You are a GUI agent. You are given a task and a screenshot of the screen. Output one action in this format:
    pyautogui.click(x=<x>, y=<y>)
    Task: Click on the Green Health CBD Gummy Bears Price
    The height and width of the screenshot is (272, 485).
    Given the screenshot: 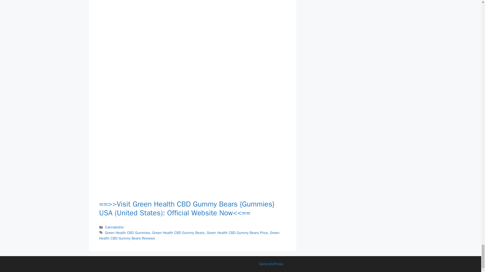 What is the action you would take?
    pyautogui.click(x=237, y=233)
    